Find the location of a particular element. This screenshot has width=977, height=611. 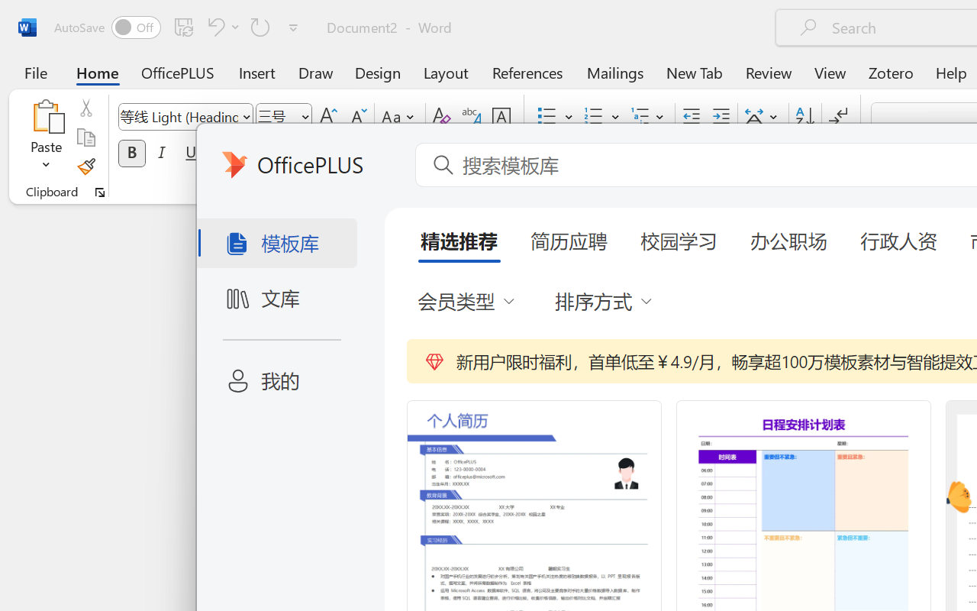

Format Painter is located at coordinates (85, 166).